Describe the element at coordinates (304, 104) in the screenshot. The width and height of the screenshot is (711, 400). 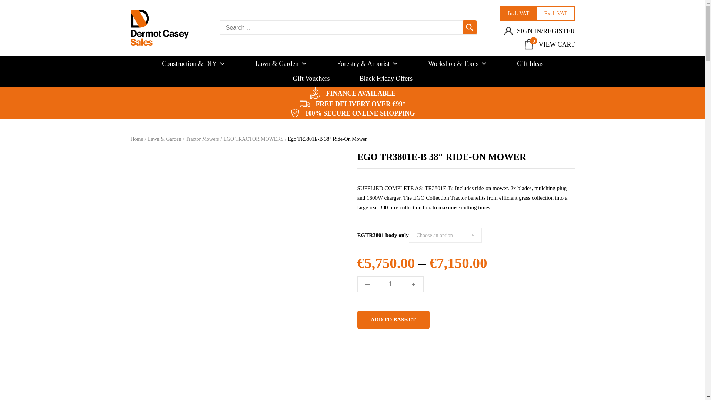
I see `Search` at that location.